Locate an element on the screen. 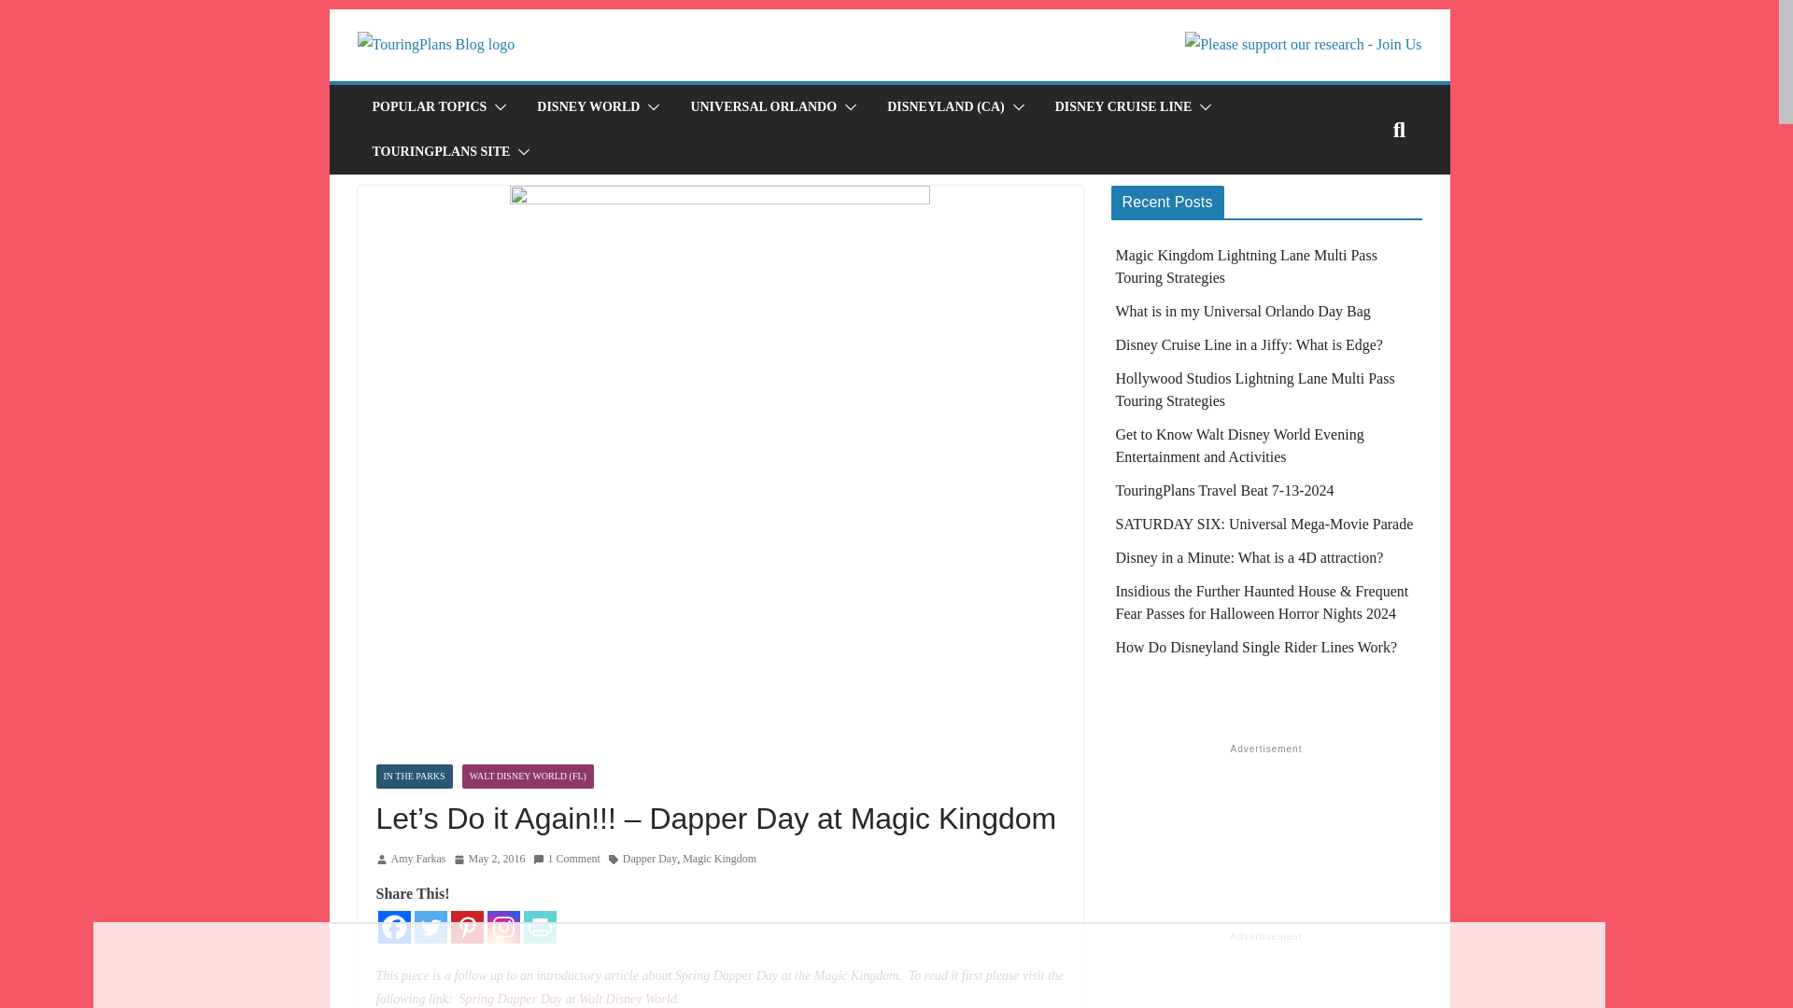 The height and width of the screenshot is (1008, 1793). PrintFriendly is located at coordinates (540, 927).